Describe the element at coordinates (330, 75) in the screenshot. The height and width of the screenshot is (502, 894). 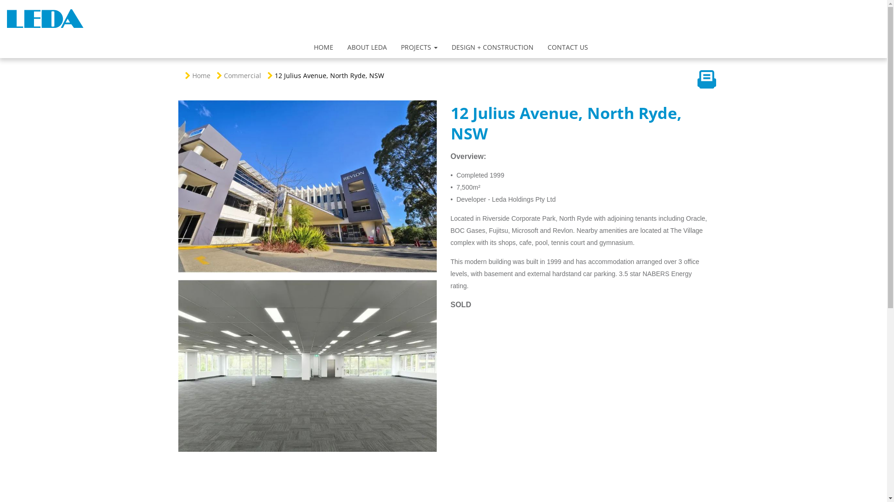
I see `12 Julius Avenue, North Ryde, NSW` at that location.